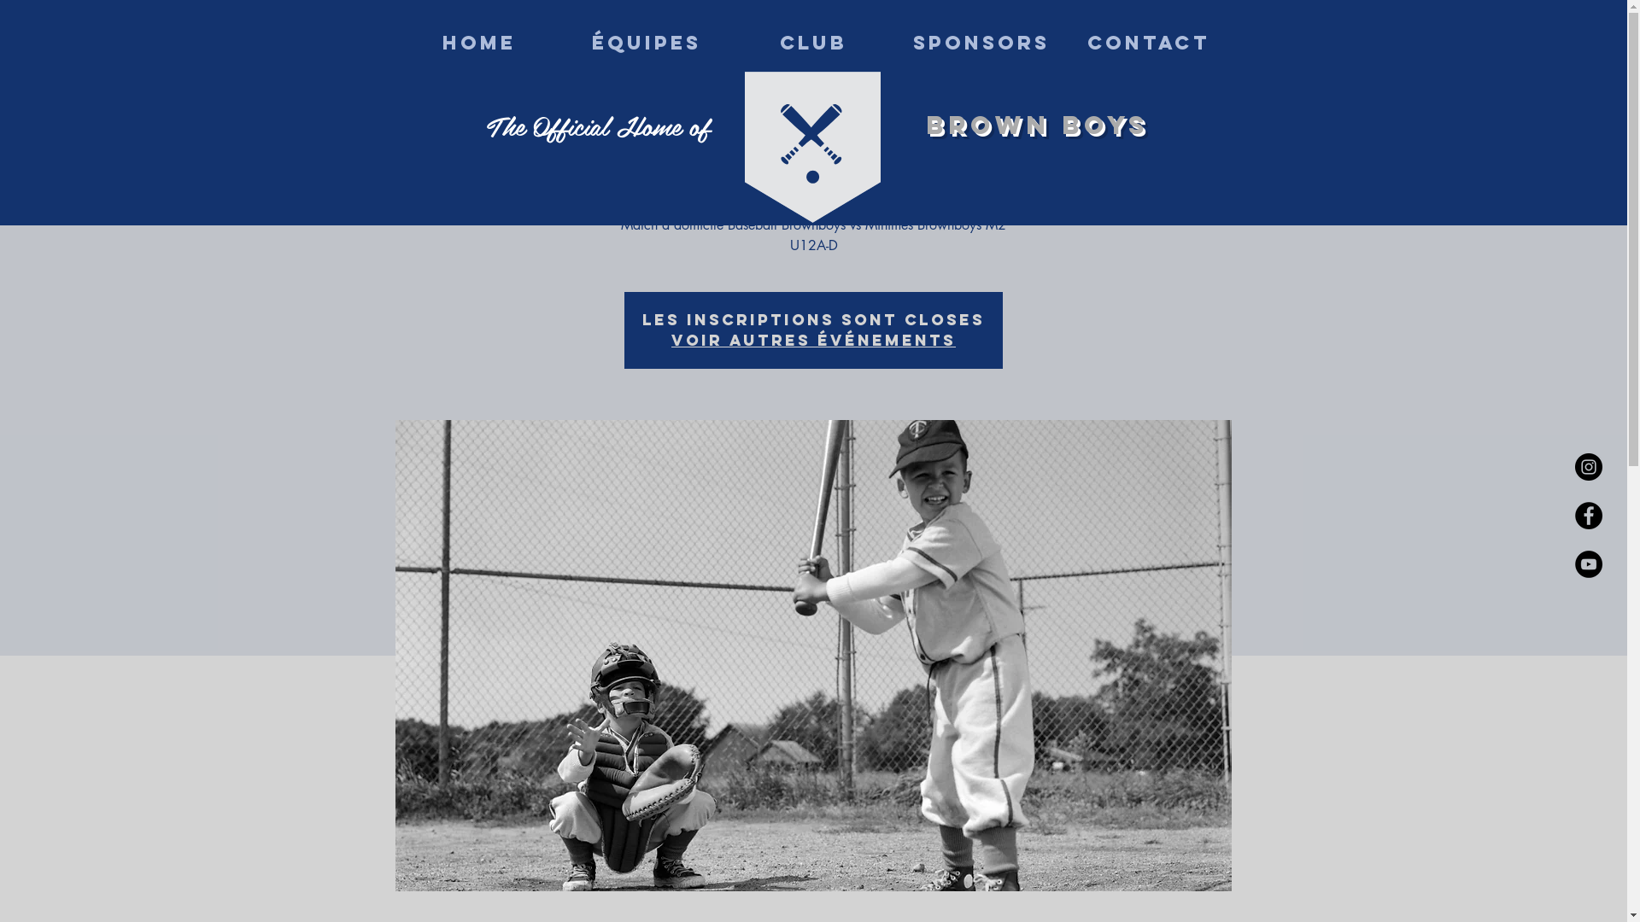  Describe the element at coordinates (981, 43) in the screenshot. I see `SPONSORS` at that location.